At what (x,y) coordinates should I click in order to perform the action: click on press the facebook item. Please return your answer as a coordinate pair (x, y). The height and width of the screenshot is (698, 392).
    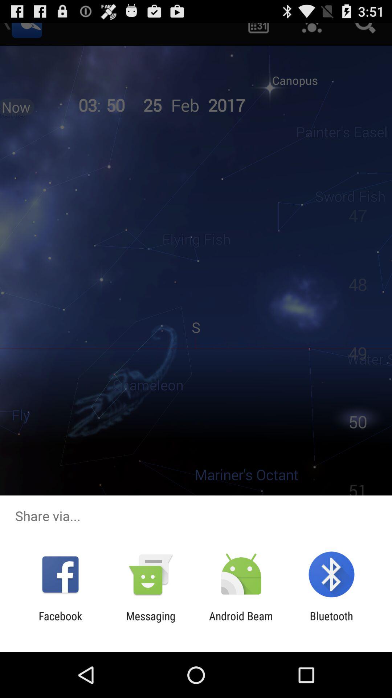
    Looking at the image, I should click on (60, 622).